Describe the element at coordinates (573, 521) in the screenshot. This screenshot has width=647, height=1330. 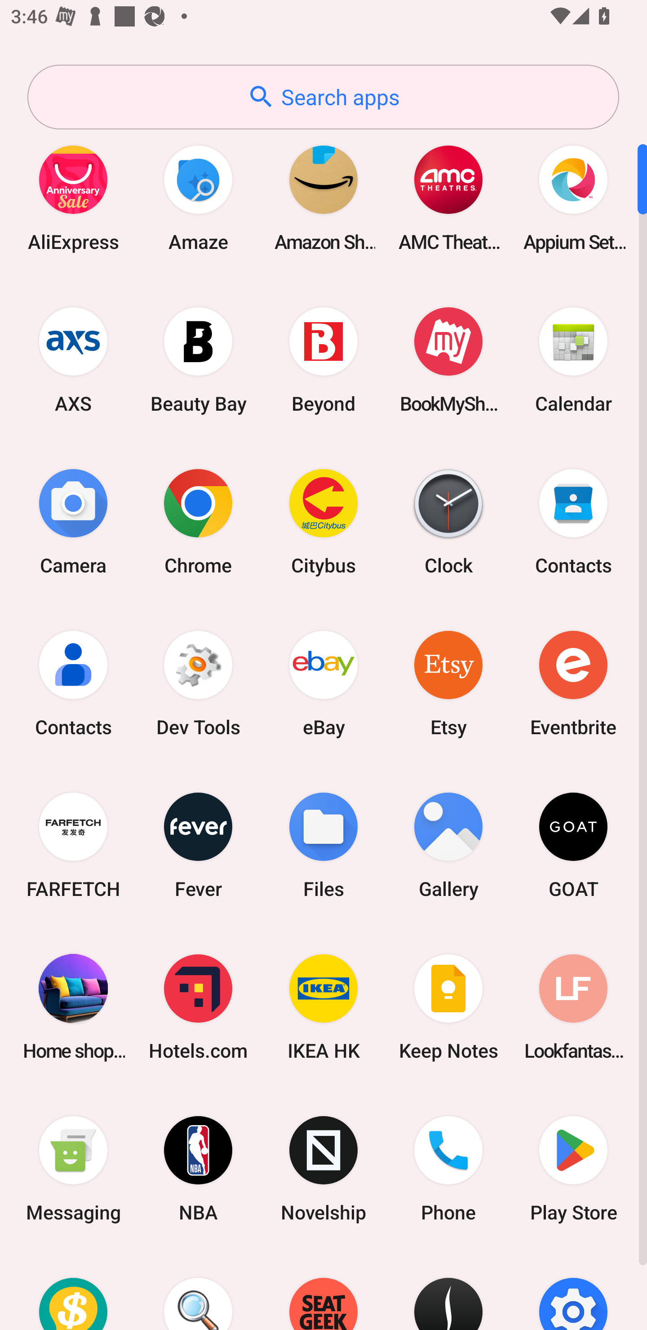
I see `Contacts` at that location.